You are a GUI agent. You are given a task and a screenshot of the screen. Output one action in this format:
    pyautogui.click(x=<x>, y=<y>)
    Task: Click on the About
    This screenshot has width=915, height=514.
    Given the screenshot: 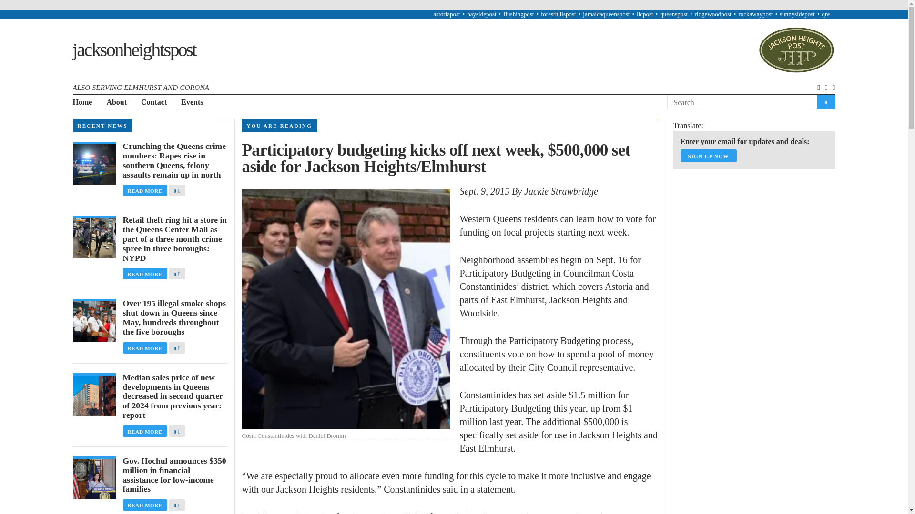 What is the action you would take?
    pyautogui.click(x=116, y=102)
    